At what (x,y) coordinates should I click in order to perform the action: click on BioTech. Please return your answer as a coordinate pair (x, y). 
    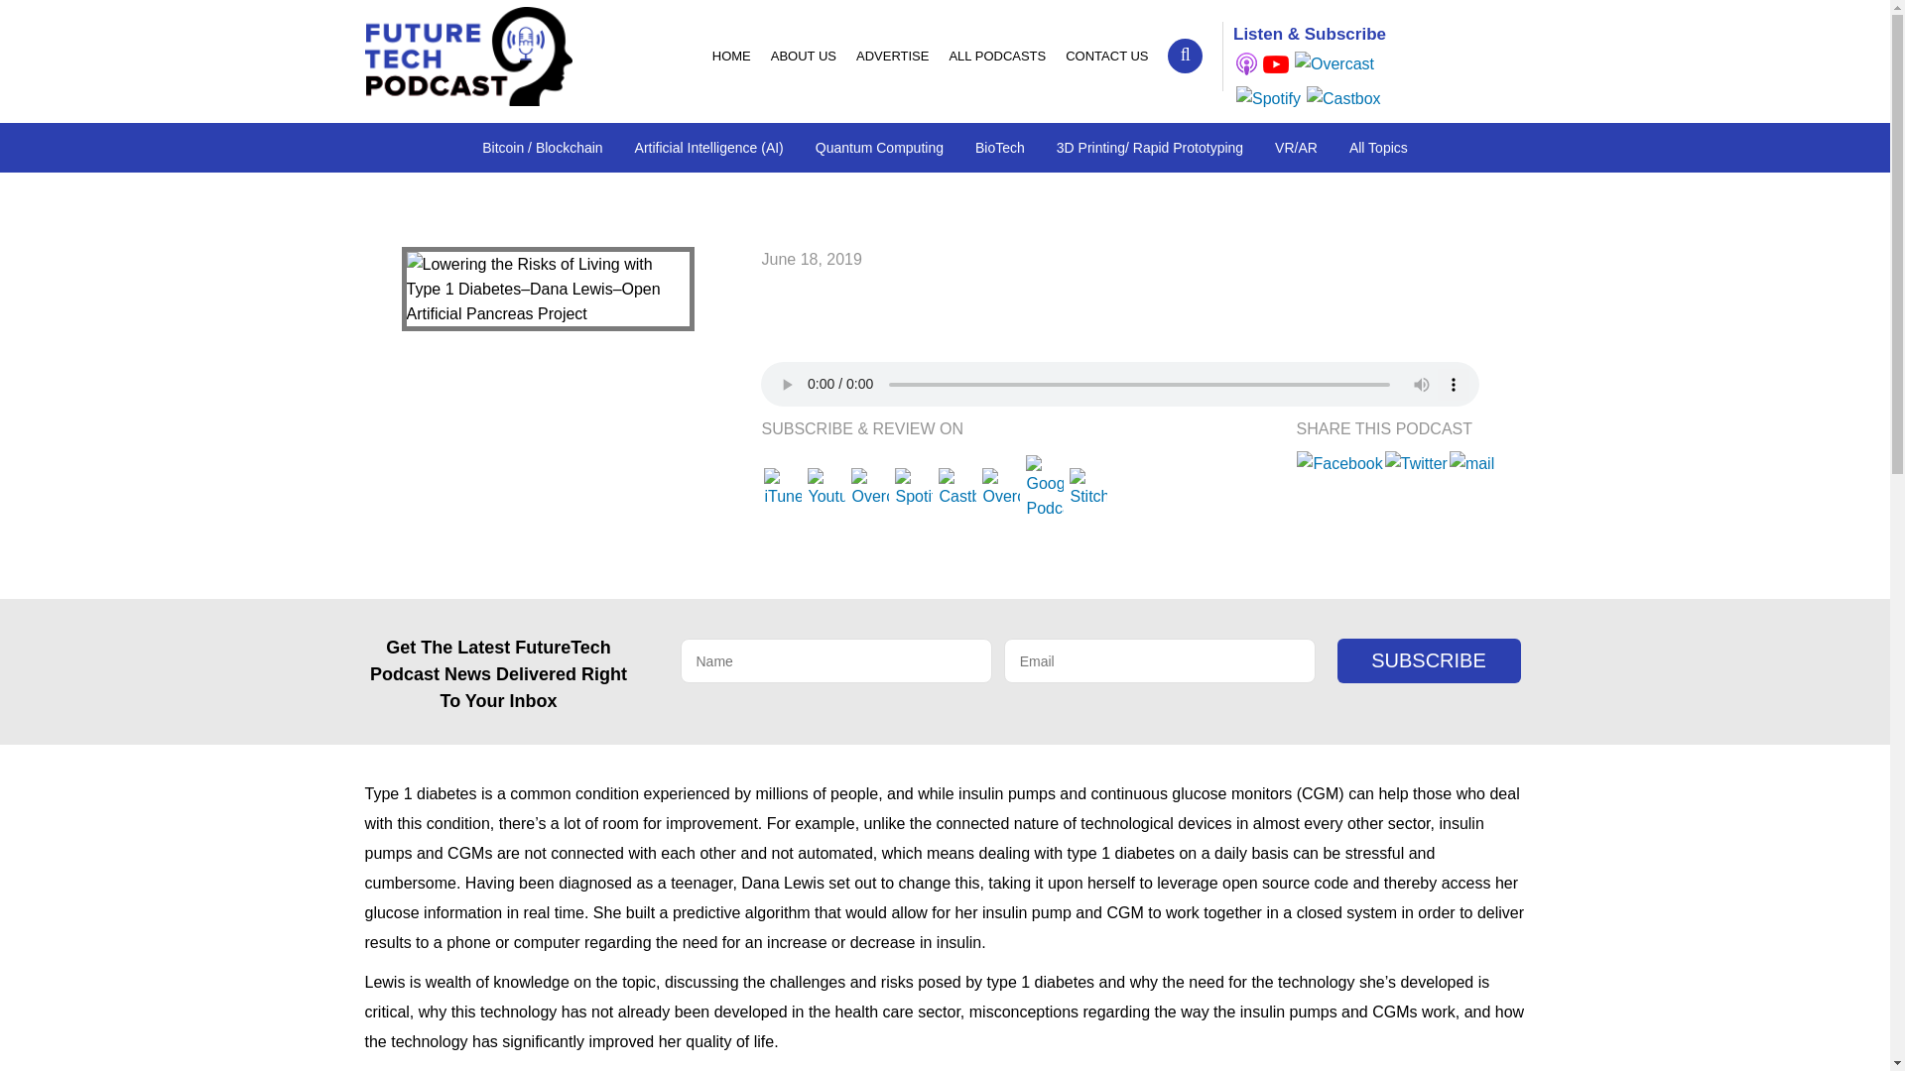
    Looking at the image, I should click on (1000, 147).